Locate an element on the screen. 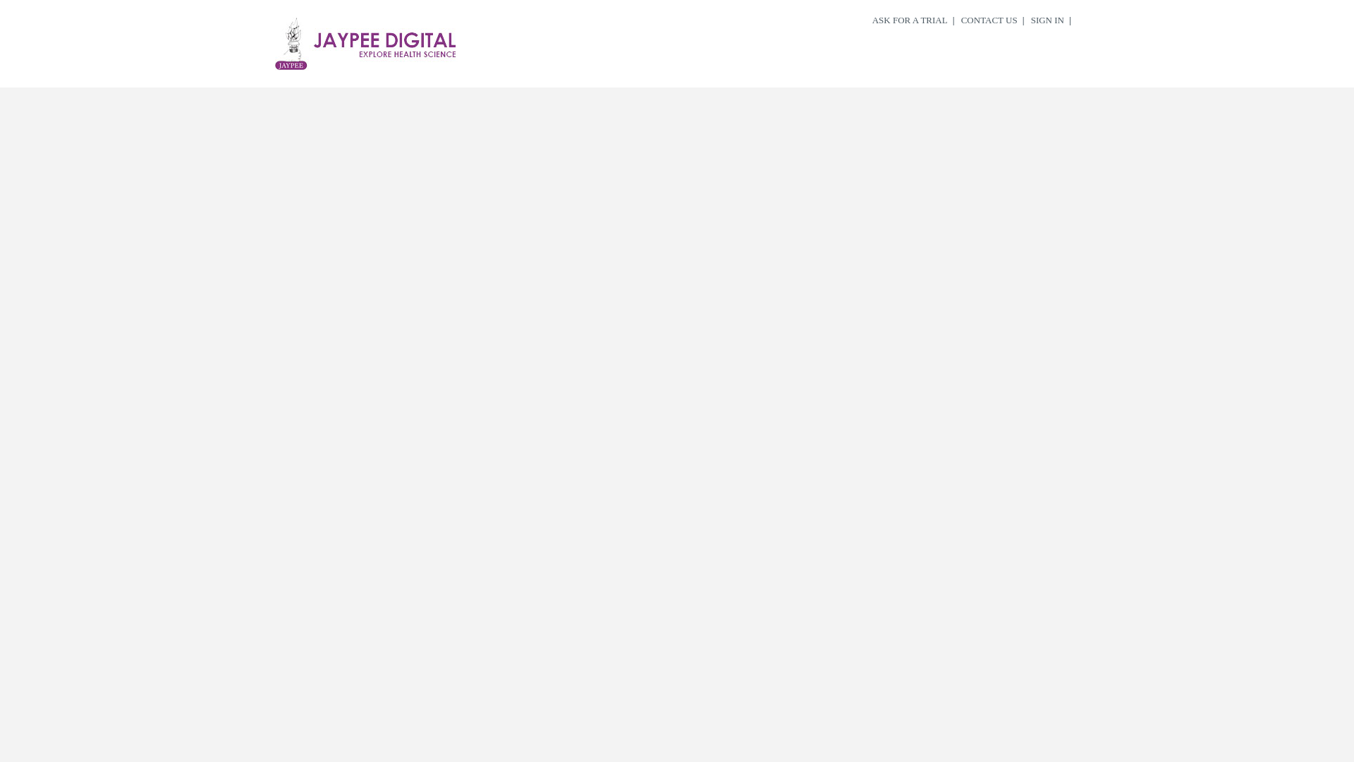 This screenshot has height=762, width=1354. SIGN IN is located at coordinates (1048, 20).